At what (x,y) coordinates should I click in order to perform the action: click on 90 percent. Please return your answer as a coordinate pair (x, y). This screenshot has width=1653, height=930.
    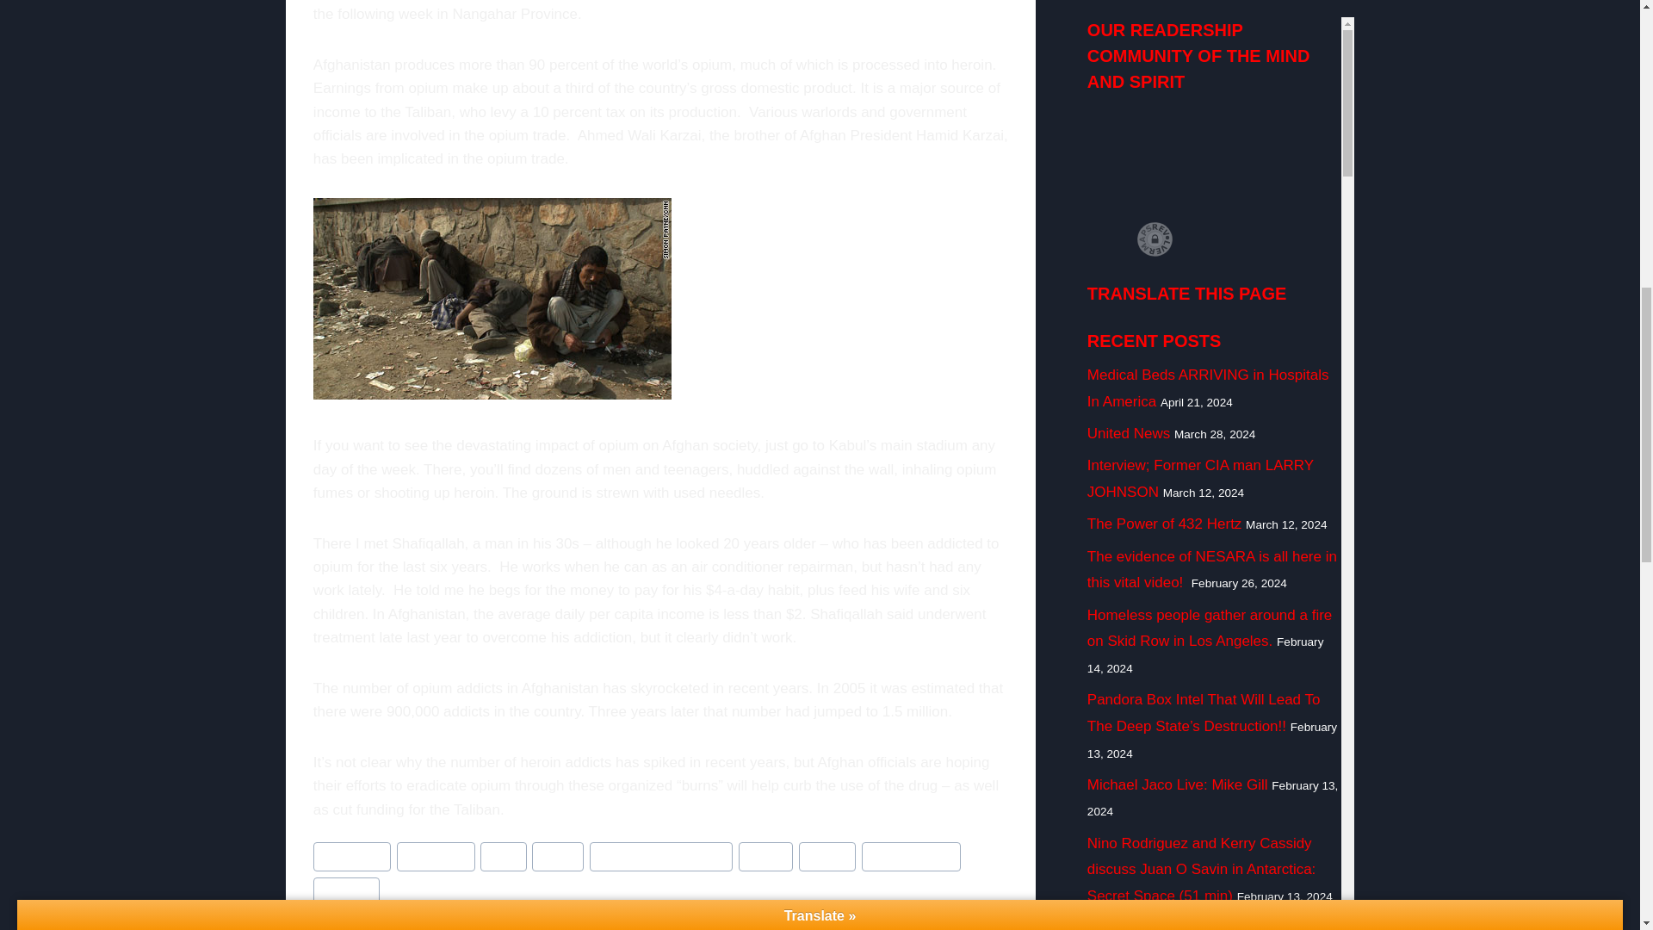
    Looking at the image, I should click on (351, 858).